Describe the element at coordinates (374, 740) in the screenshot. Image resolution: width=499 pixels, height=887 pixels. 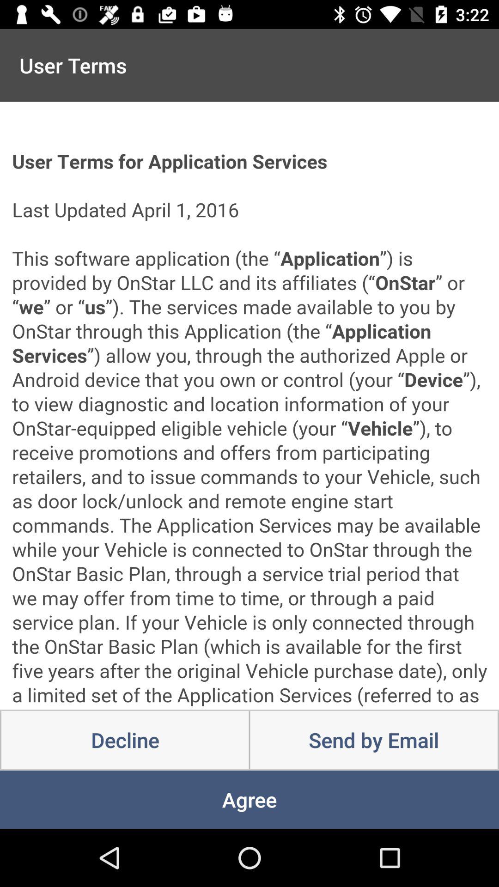
I see `choose send by email item` at that location.